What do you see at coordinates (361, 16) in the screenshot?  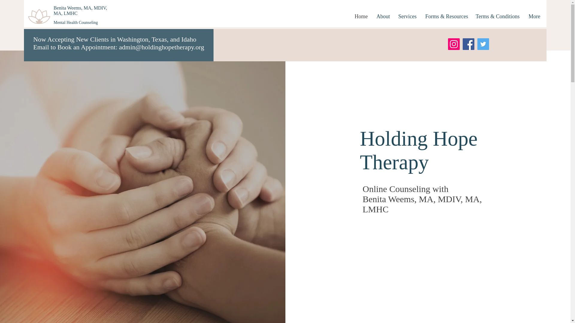 I see `Home` at bounding box center [361, 16].